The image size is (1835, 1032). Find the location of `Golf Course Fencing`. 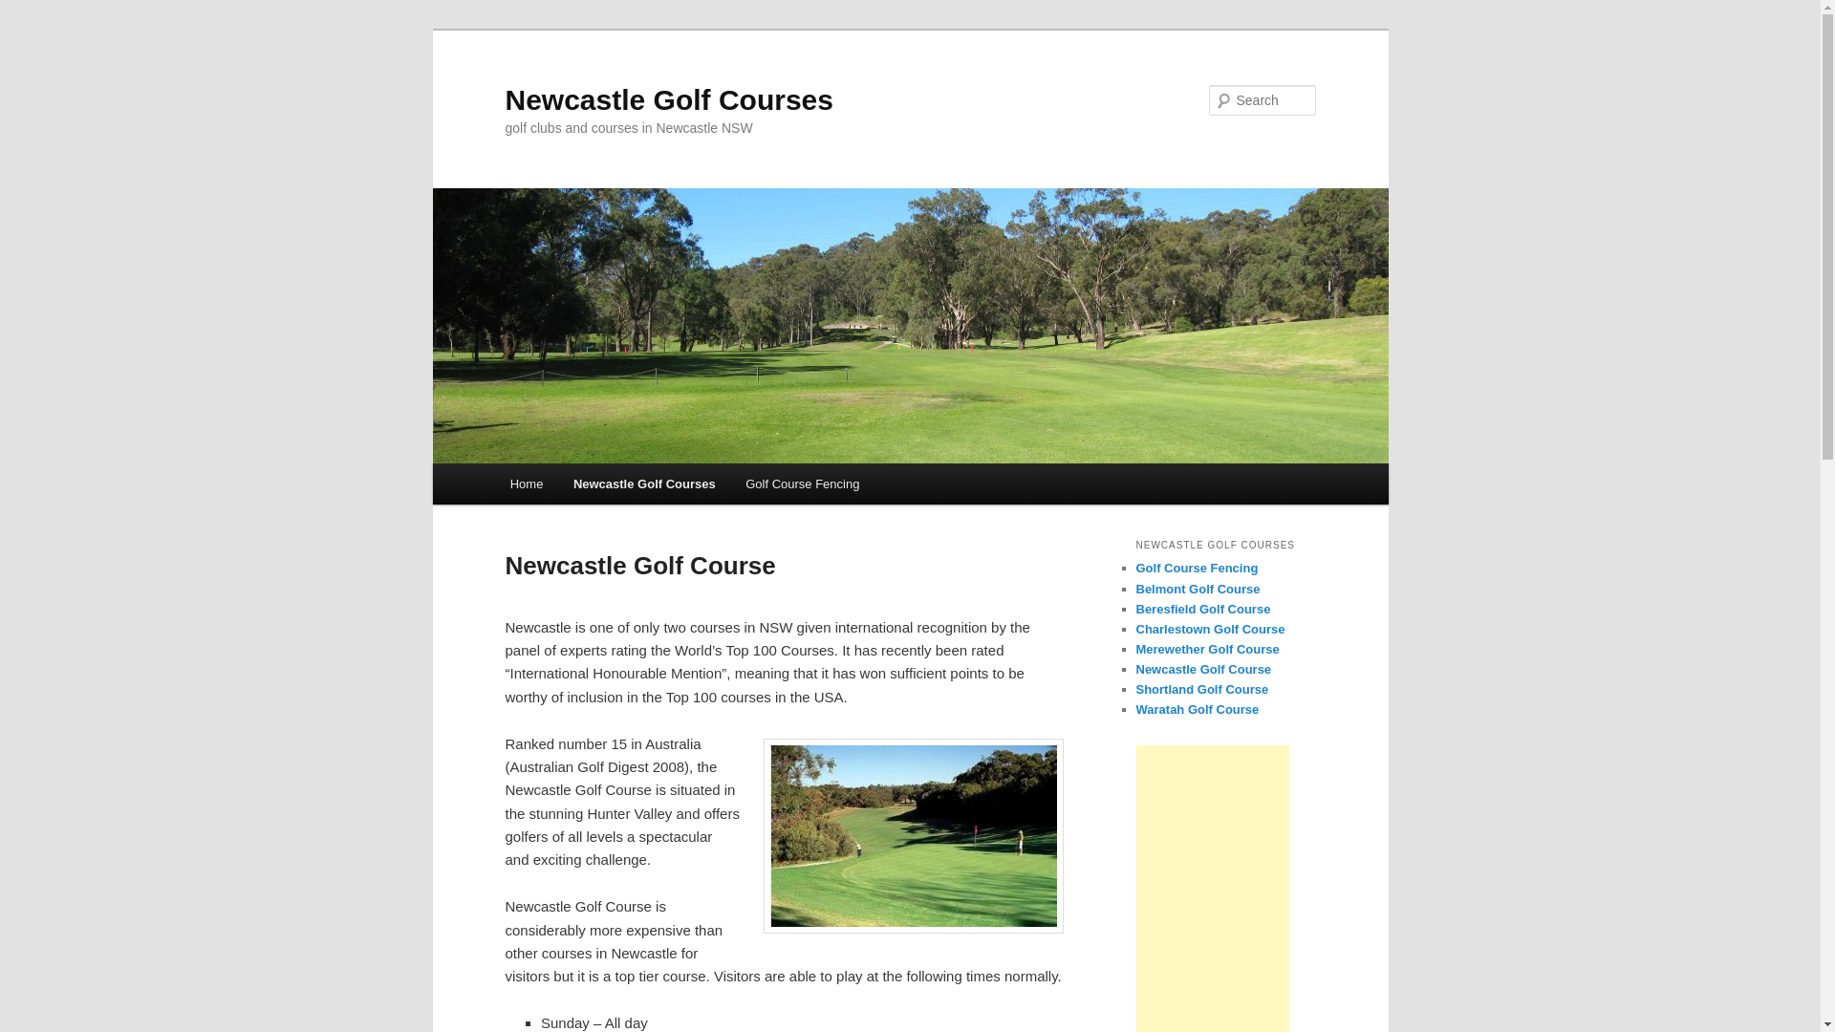

Golf Course Fencing is located at coordinates (1197, 568).